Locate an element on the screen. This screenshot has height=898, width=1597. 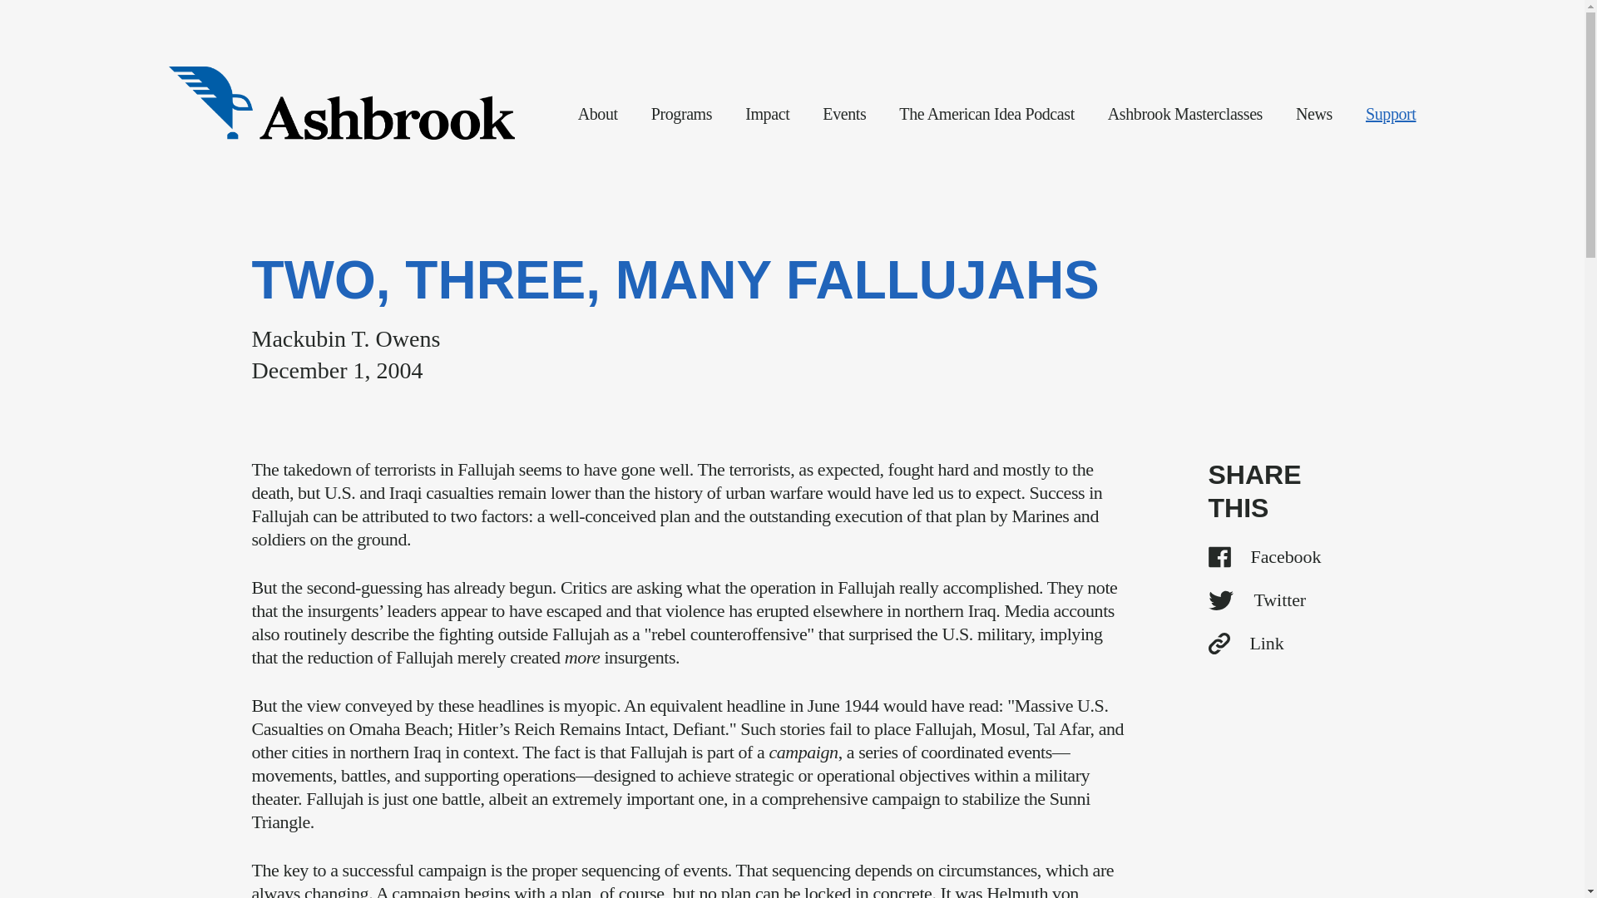
Programs is located at coordinates (682, 114).